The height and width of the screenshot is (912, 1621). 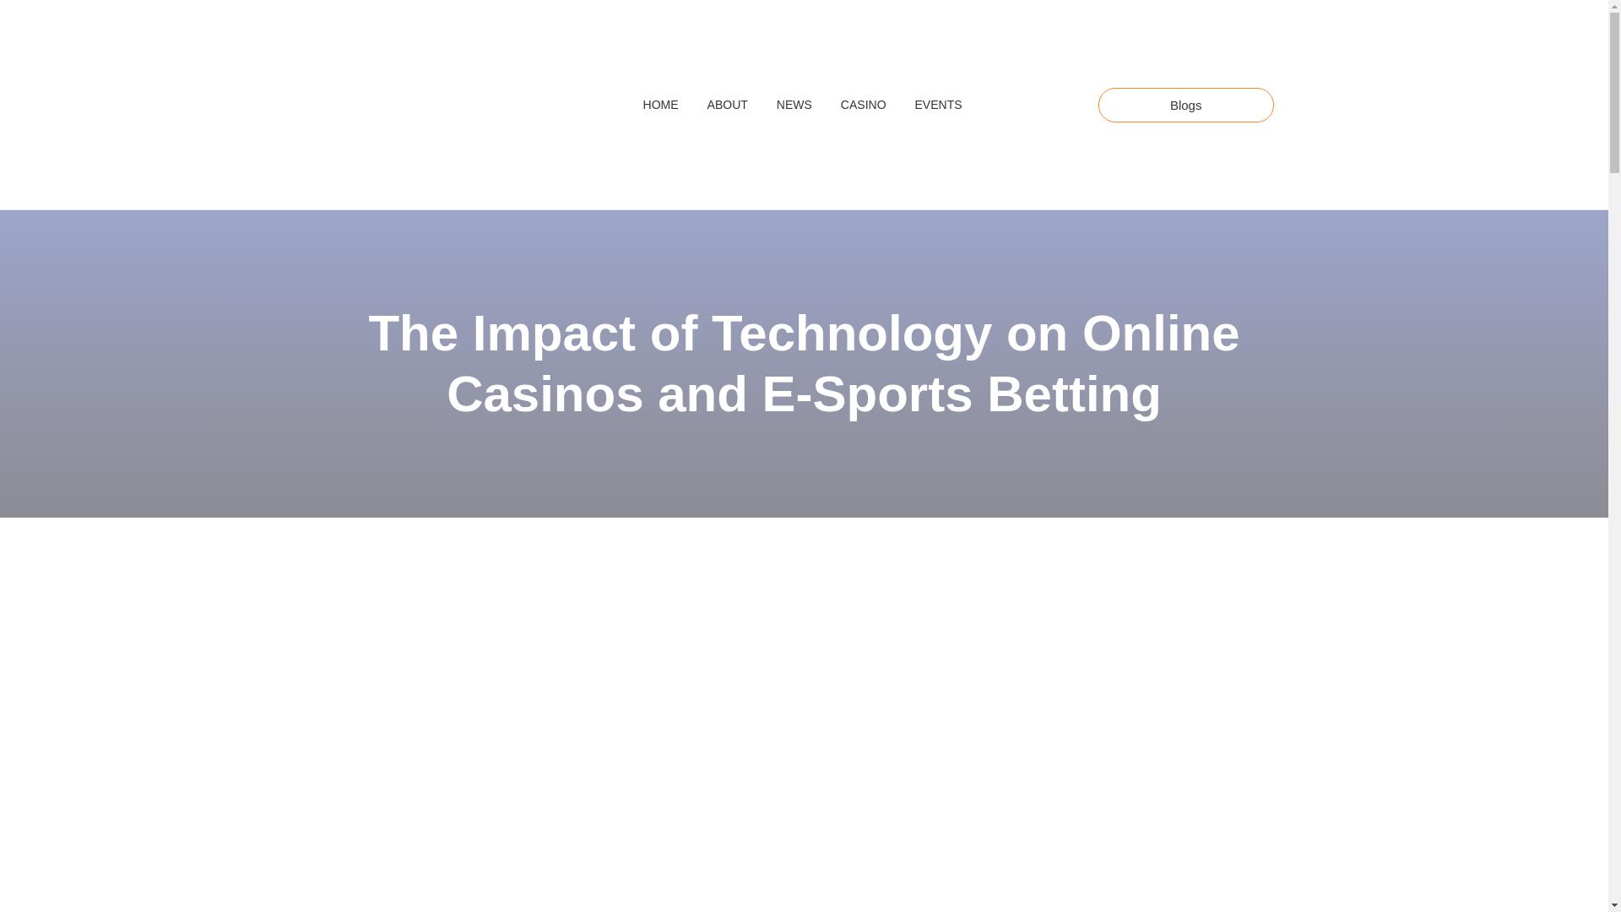 I want to click on NEWS, so click(x=794, y=105).